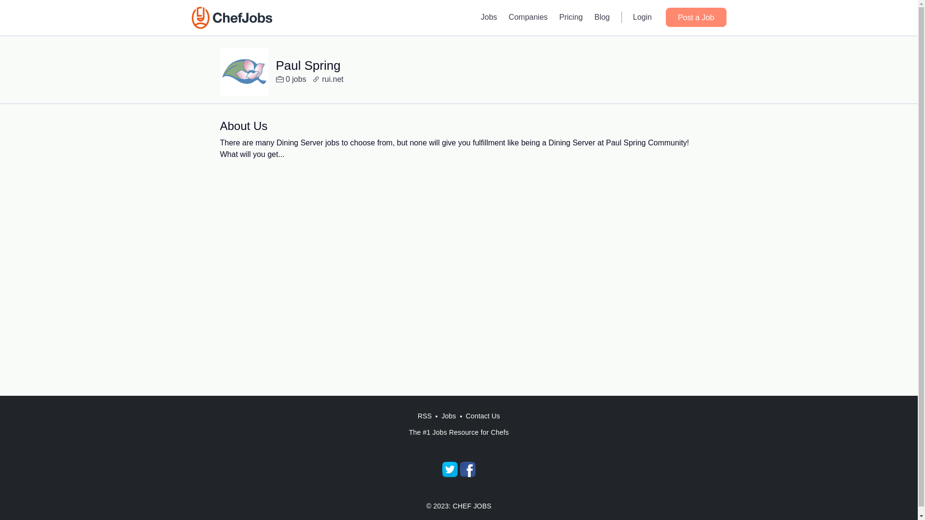  I want to click on Jobs, so click(489, 17).